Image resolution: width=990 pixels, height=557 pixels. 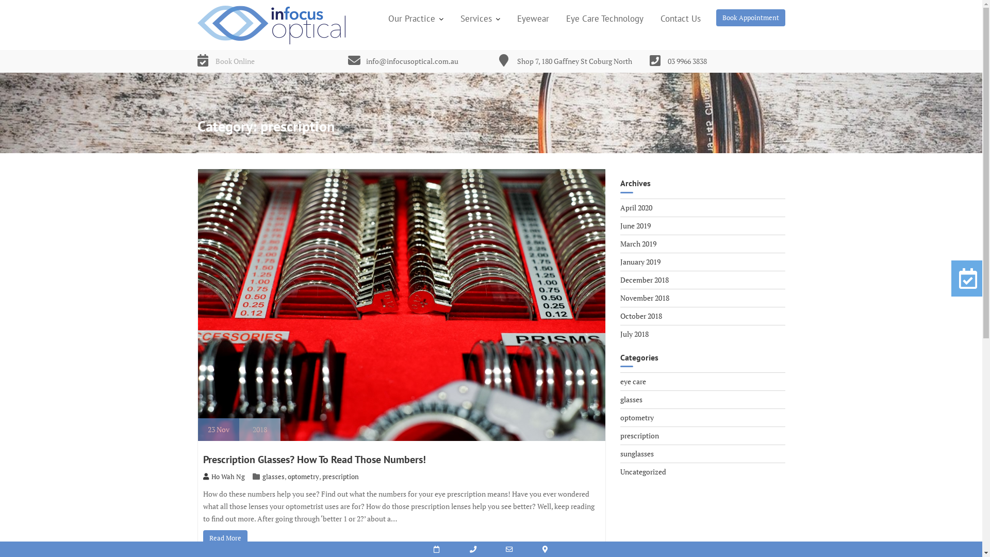 I want to click on Services, so click(x=481, y=19).